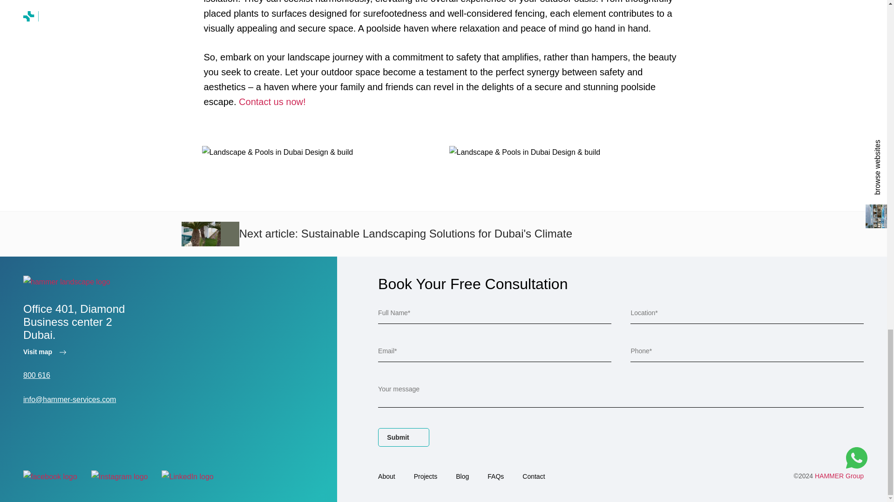 This screenshot has width=894, height=502. Describe the element at coordinates (495, 476) in the screenshot. I see `FAQs` at that location.